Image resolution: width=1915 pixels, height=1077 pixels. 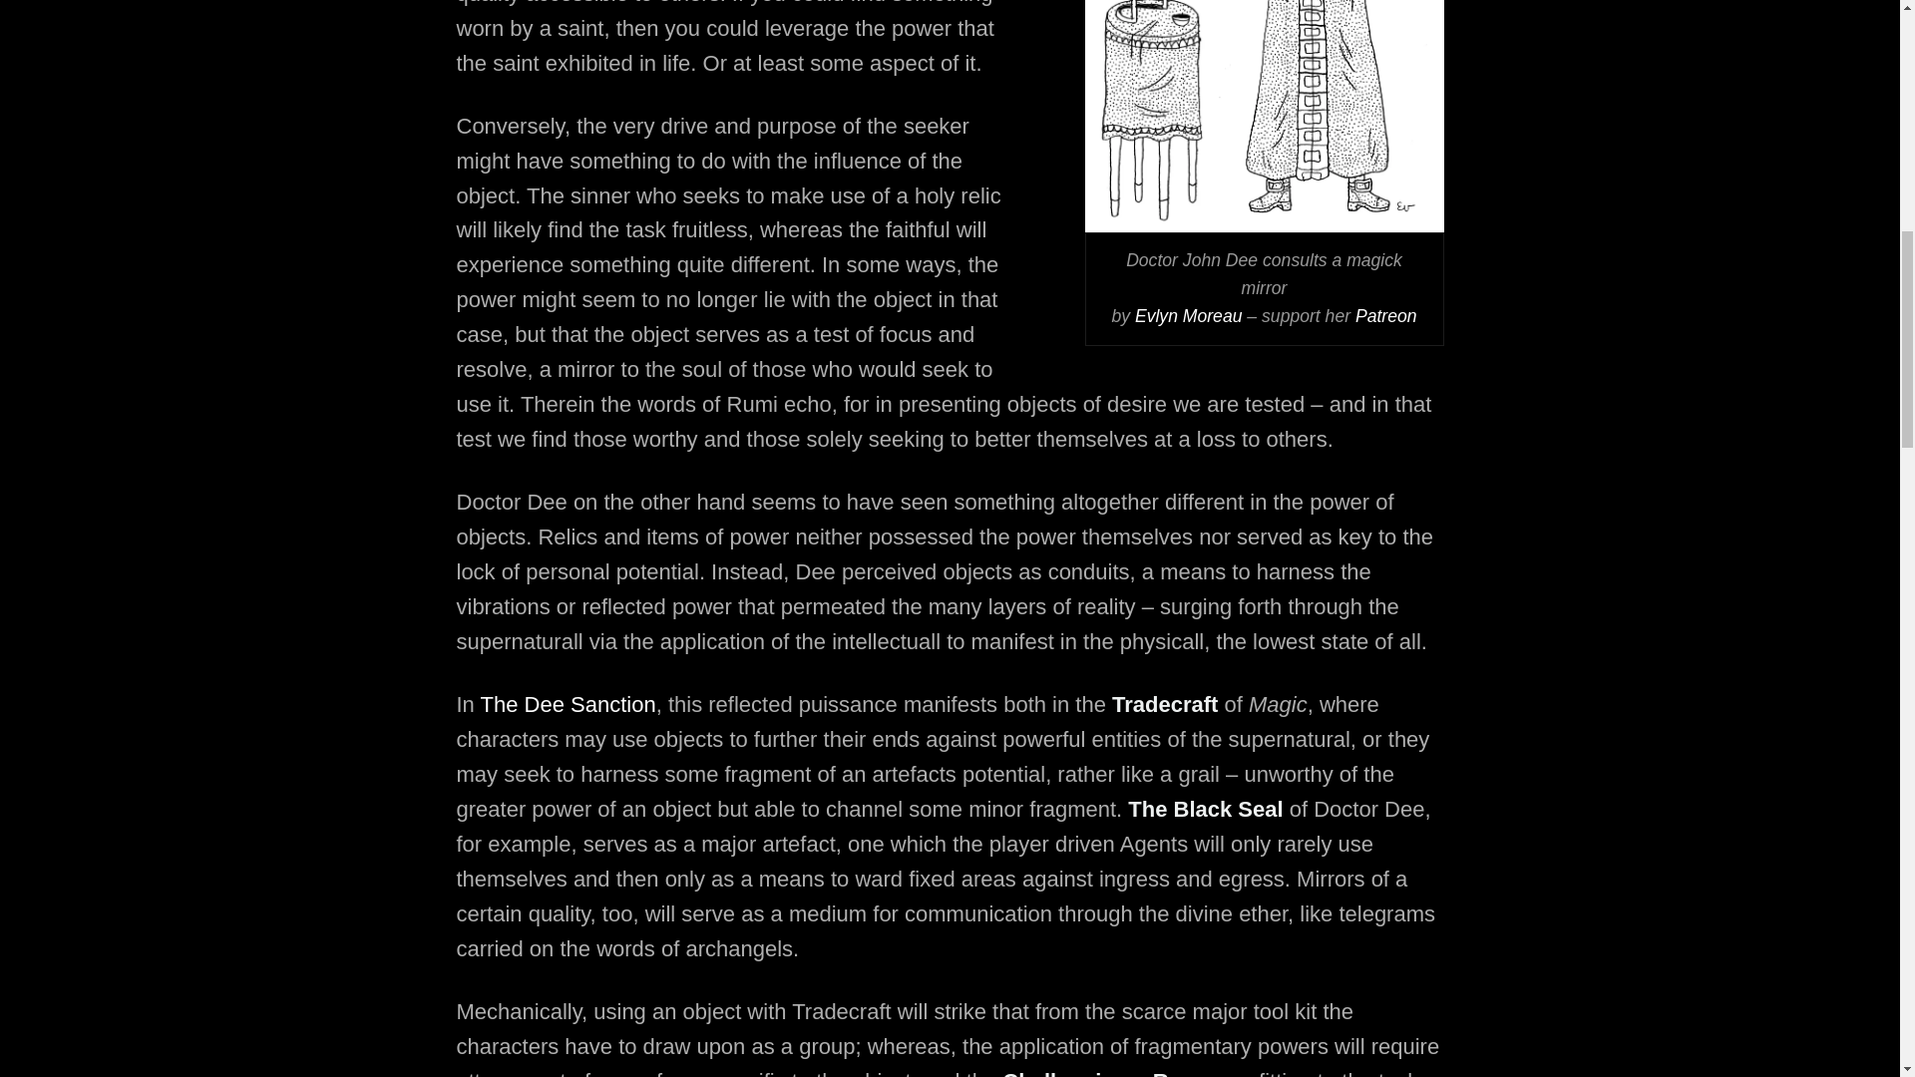 I want to click on The Dee Sanction, so click(x=569, y=704).